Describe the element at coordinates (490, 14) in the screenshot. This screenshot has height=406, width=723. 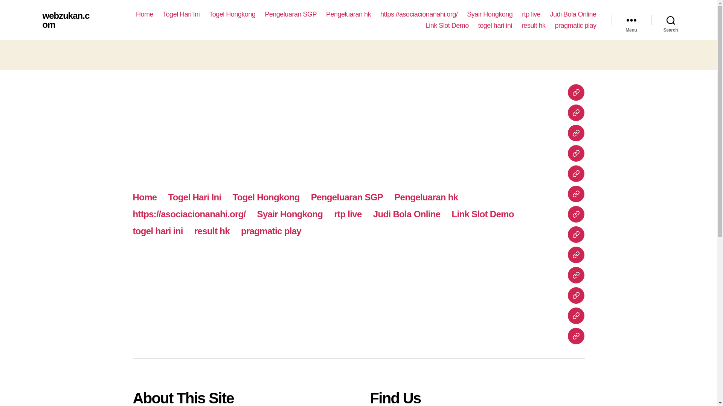
I see `Syair Hongkong` at that location.